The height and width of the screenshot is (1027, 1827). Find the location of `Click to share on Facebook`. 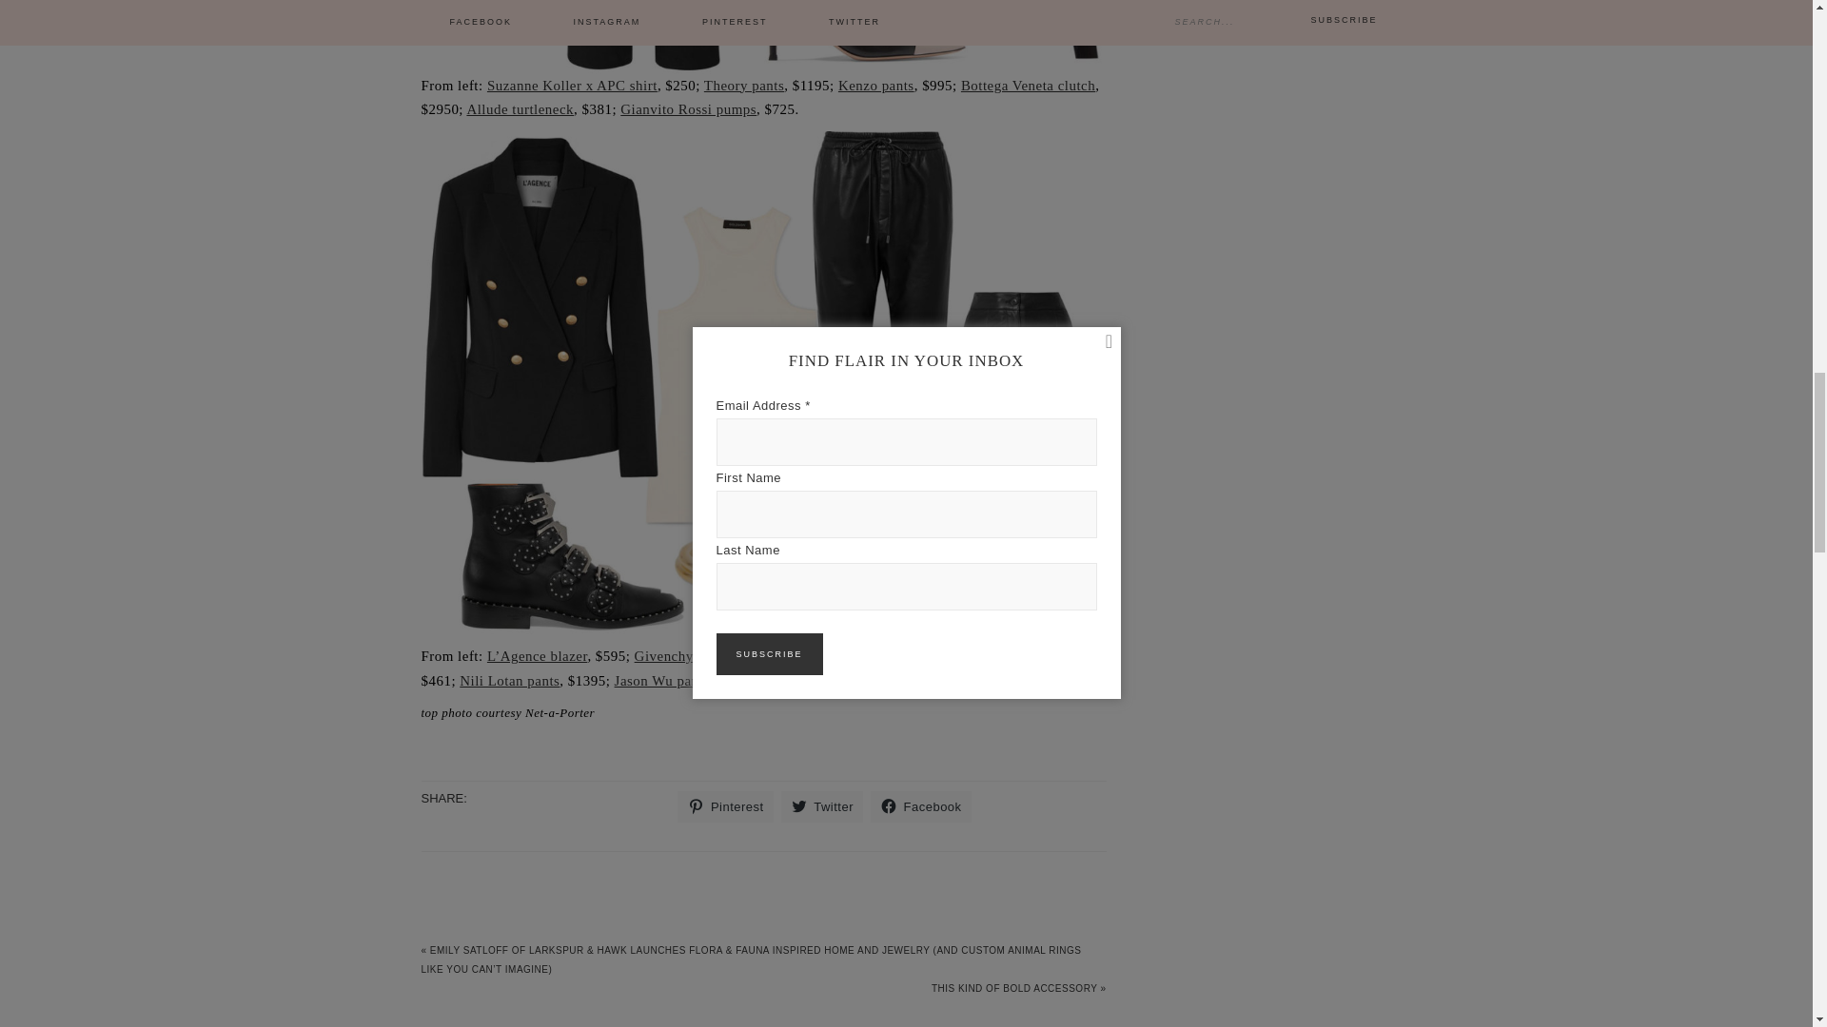

Click to share on Facebook is located at coordinates (921, 806).